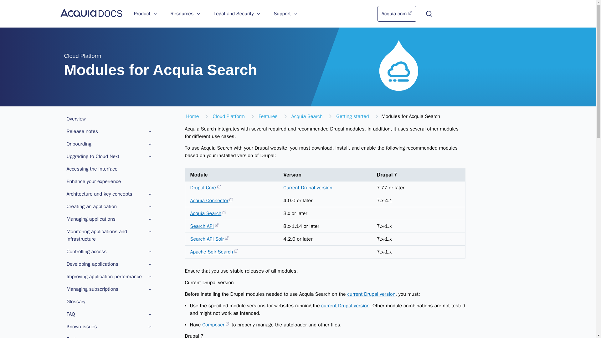 This screenshot has width=601, height=338. I want to click on Resources, so click(185, 14).